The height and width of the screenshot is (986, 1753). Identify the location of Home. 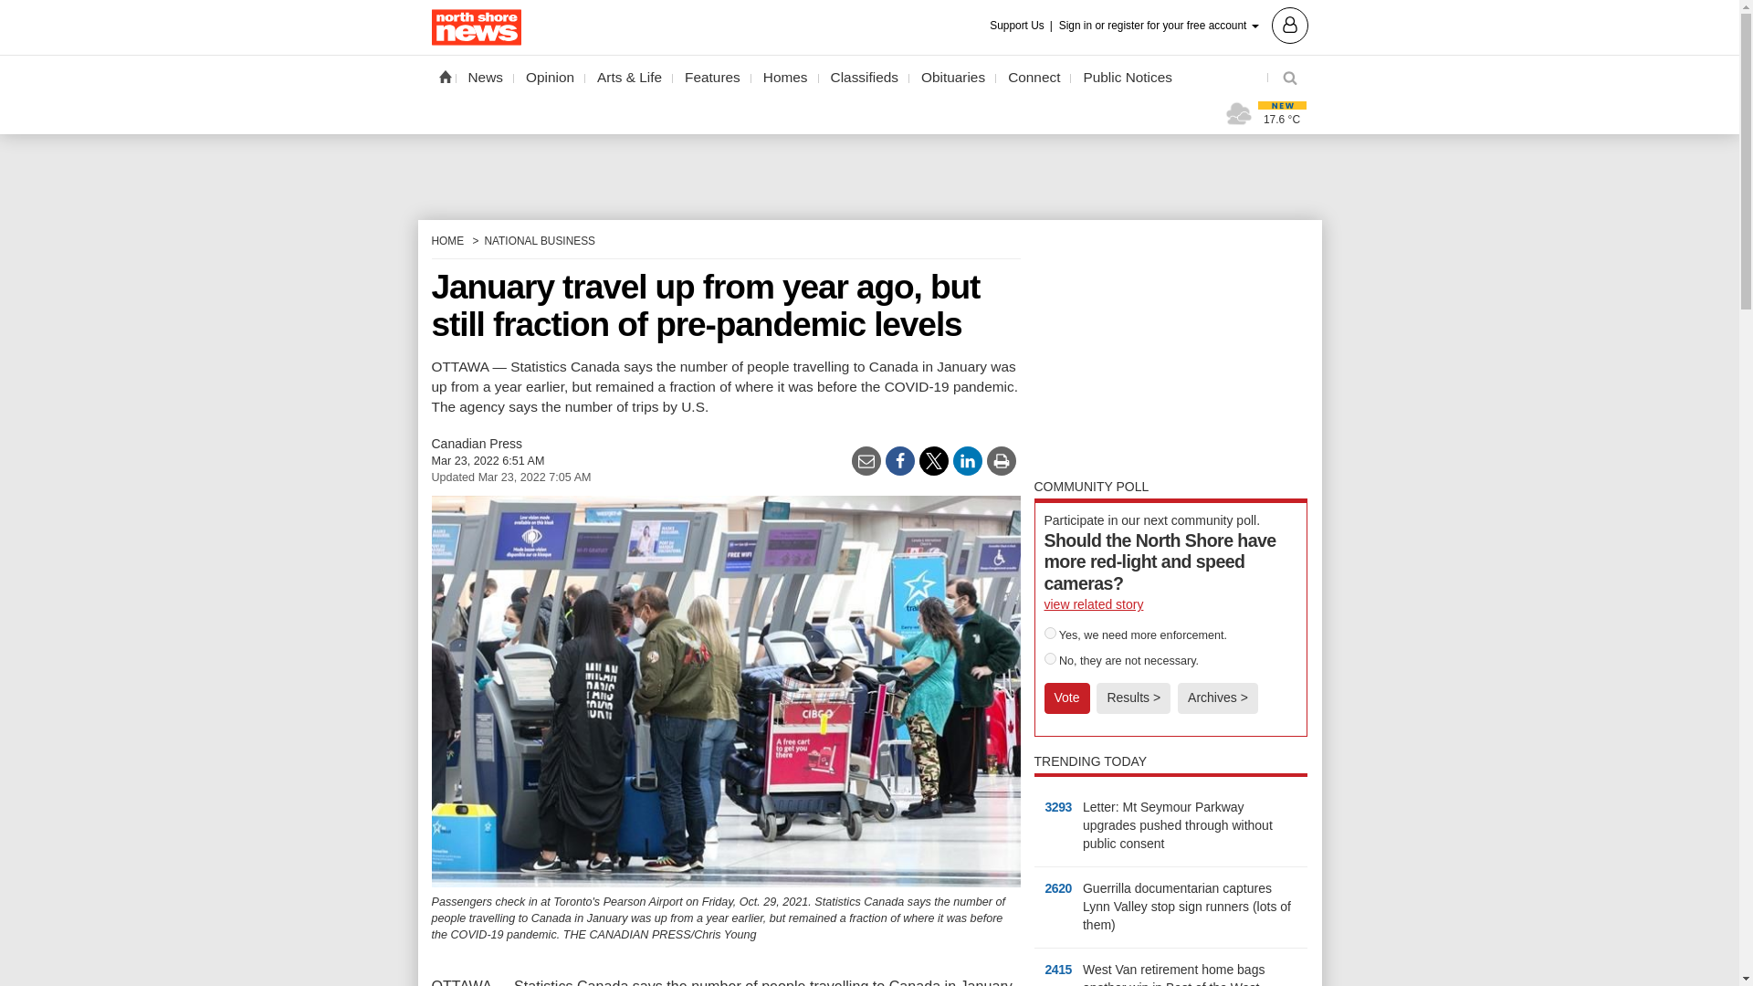
(444, 76).